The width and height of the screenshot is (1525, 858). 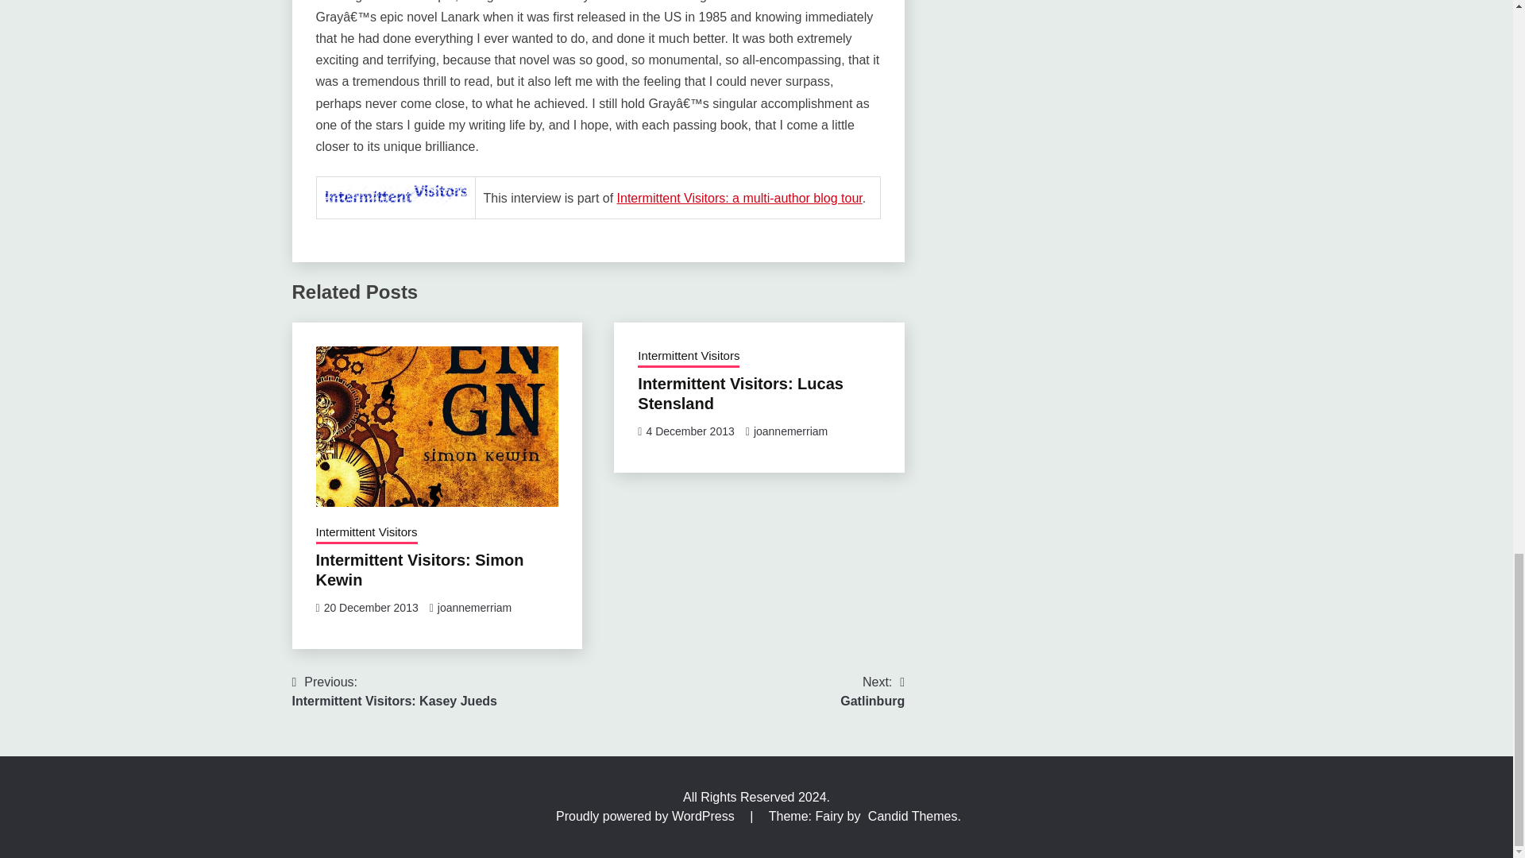 What do you see at coordinates (370, 608) in the screenshot?
I see `20 December 2013` at bounding box center [370, 608].